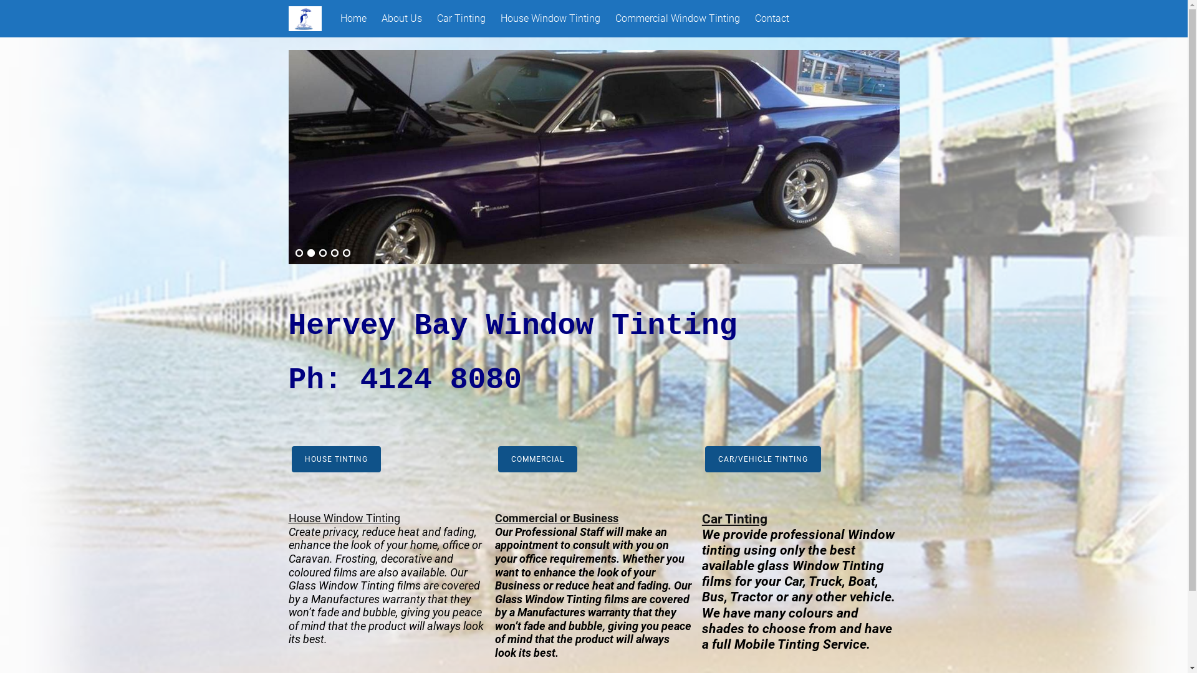 This screenshot has width=1197, height=673. I want to click on CAR/VEHICLE TINTING, so click(763, 459).